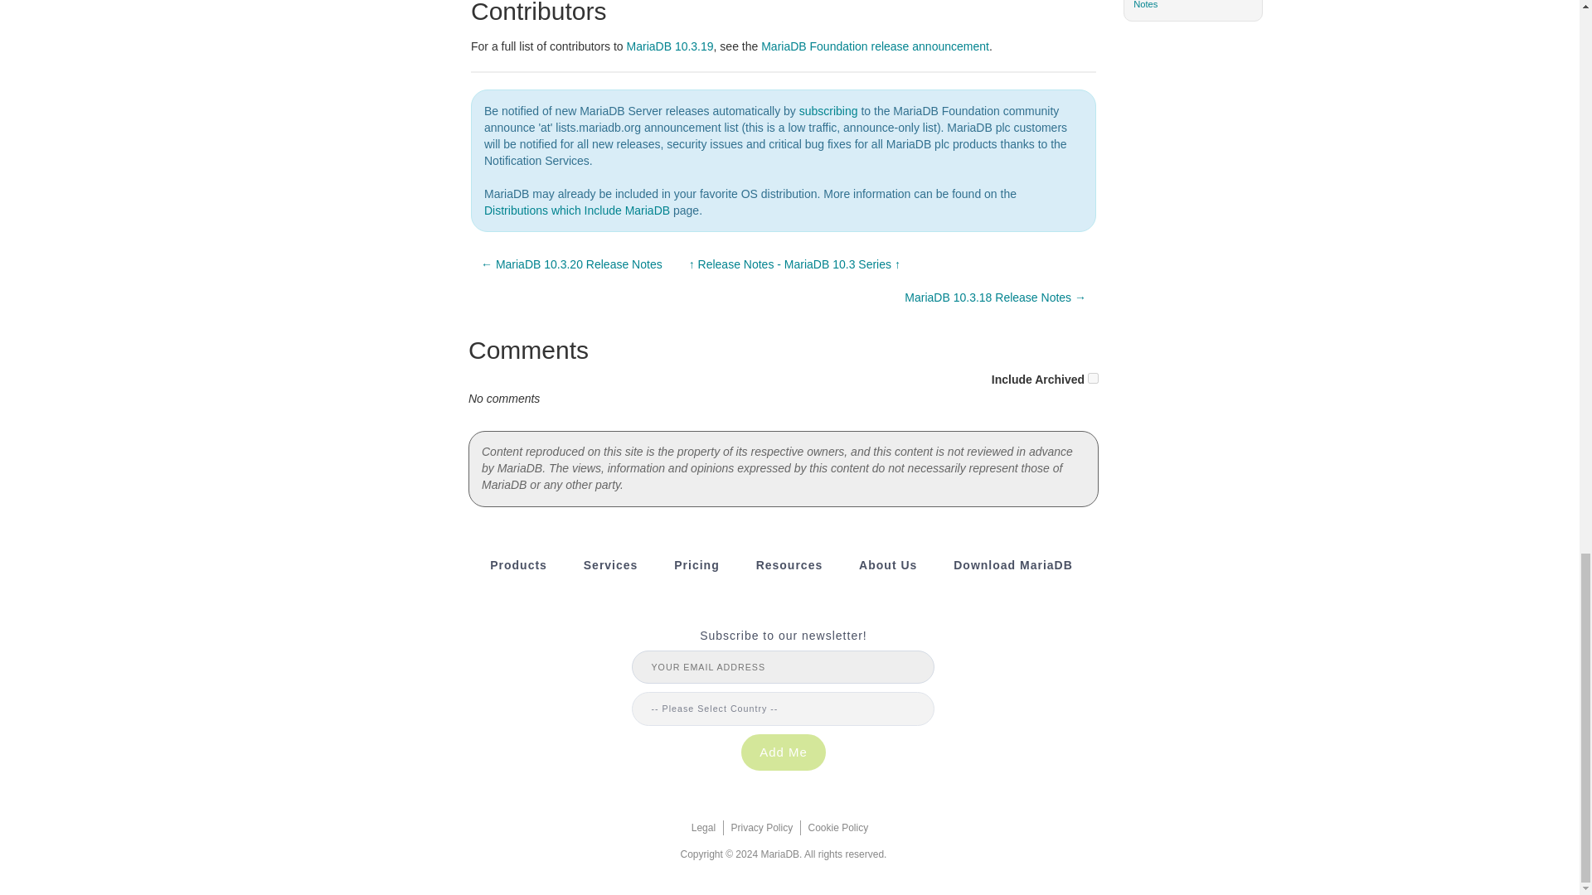 The width and height of the screenshot is (1592, 895). What do you see at coordinates (519, 565) in the screenshot?
I see `Products` at bounding box center [519, 565].